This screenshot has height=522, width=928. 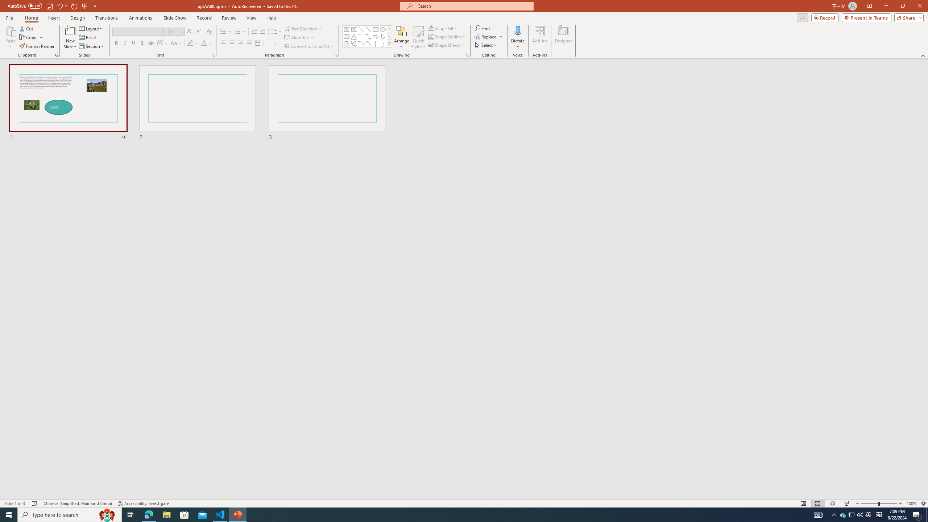 I want to click on Align Right, so click(x=241, y=43).